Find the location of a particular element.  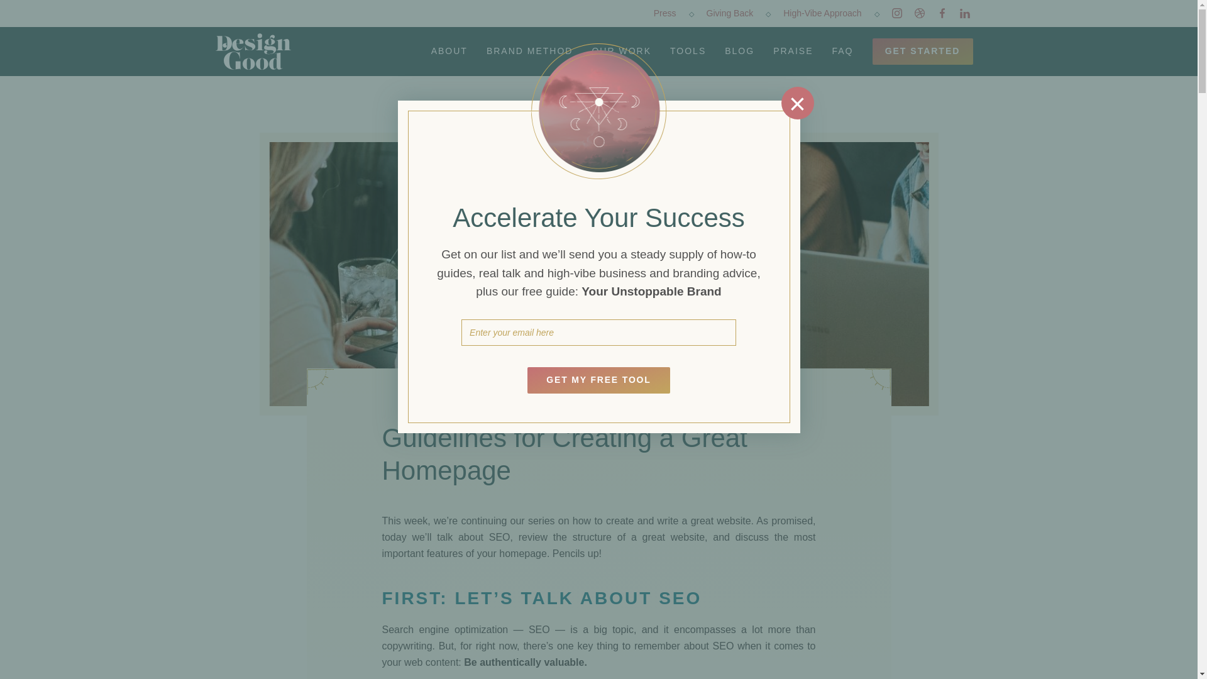

Giving Back is located at coordinates (738, 13).